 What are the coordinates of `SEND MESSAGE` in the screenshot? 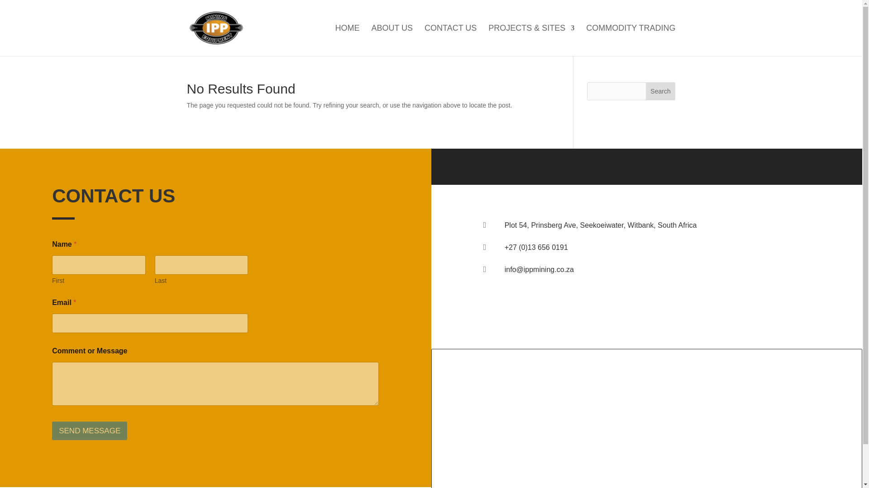 It's located at (90, 431).